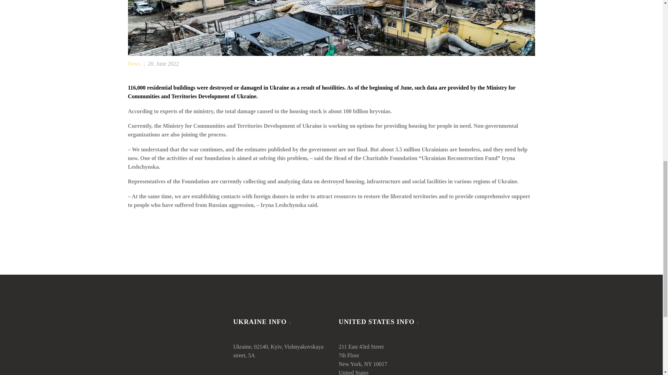  What do you see at coordinates (134, 64) in the screenshot?
I see `News` at bounding box center [134, 64].